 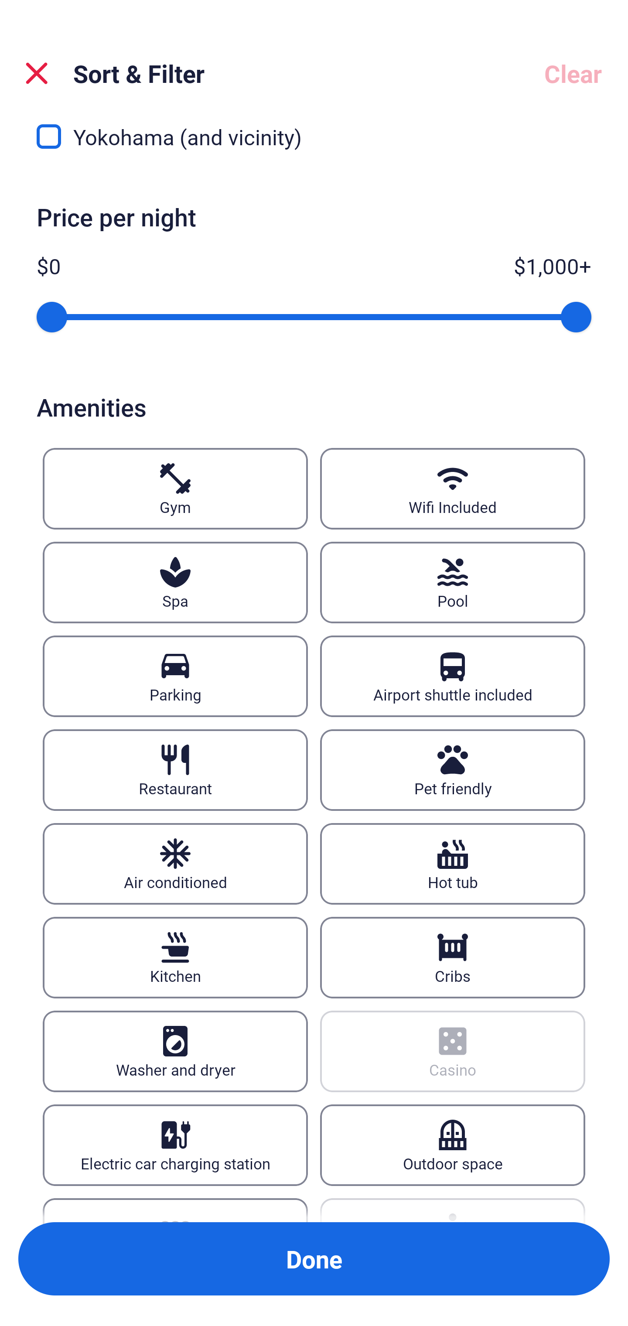 What do you see at coordinates (314, 142) in the screenshot?
I see `Yokohama (and vicinity), Yokohama (and vicinity)` at bounding box center [314, 142].